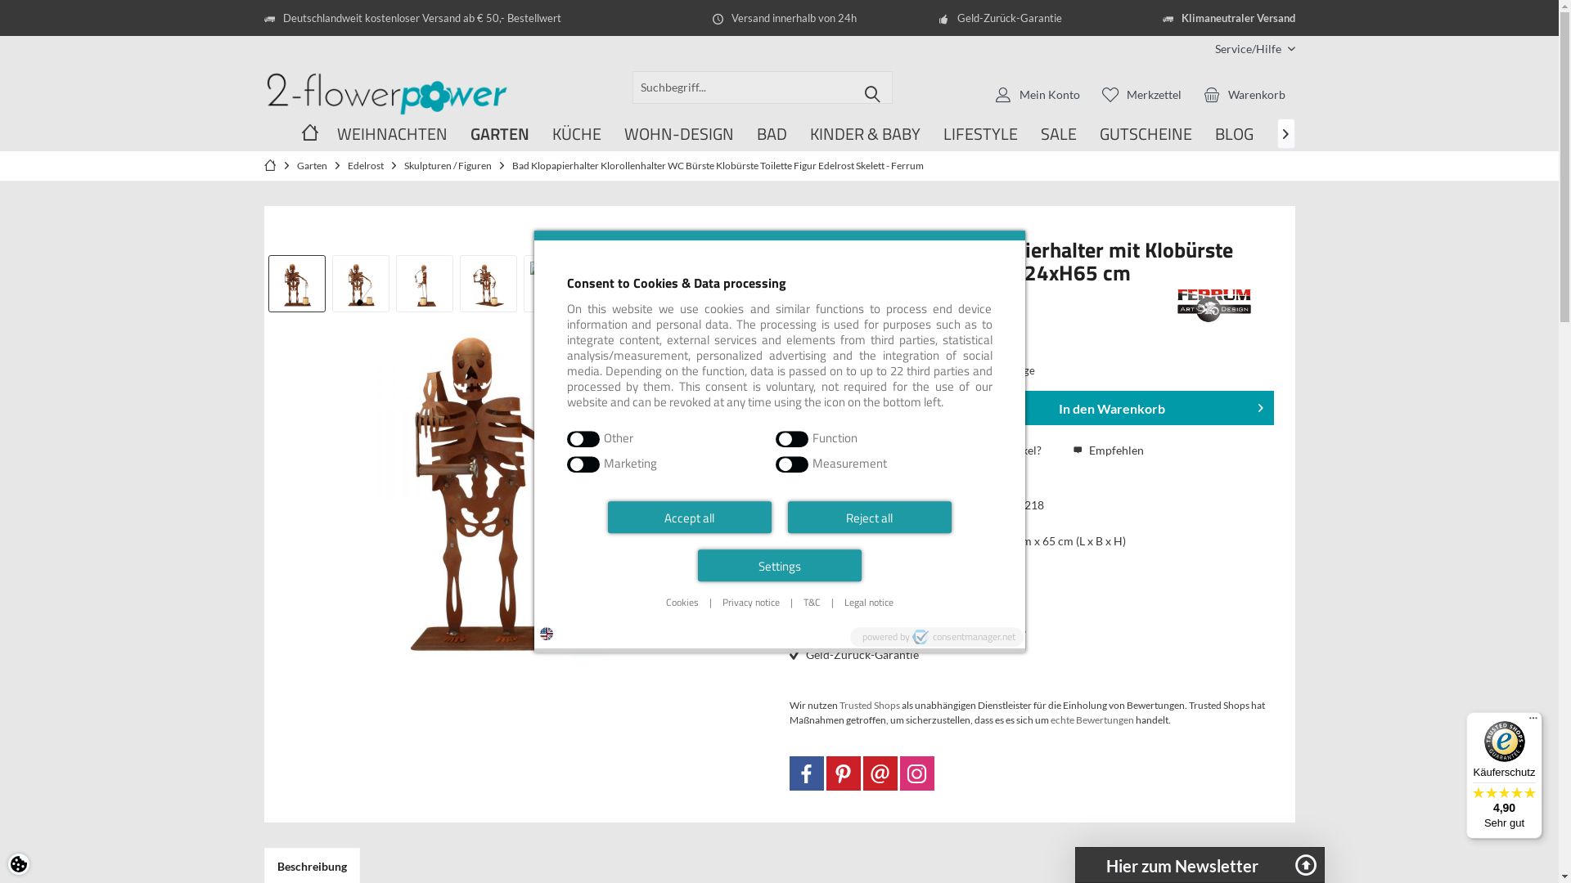 This screenshot has width=1571, height=883. Describe the element at coordinates (812, 603) in the screenshot. I see `T&C` at that location.